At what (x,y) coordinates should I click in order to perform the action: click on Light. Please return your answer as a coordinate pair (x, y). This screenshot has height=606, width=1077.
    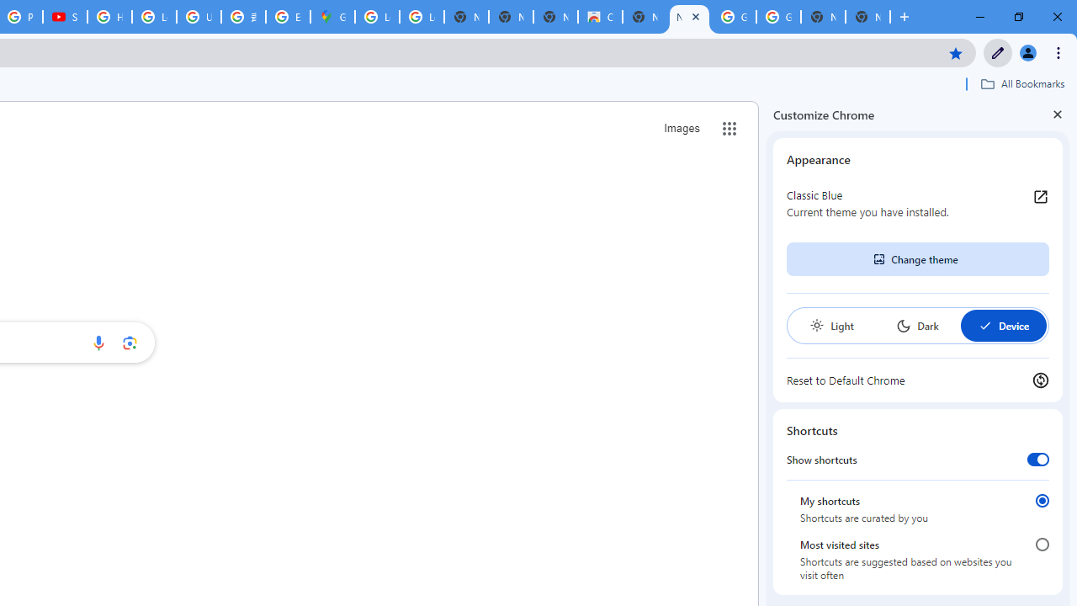
    Looking at the image, I should click on (831, 325).